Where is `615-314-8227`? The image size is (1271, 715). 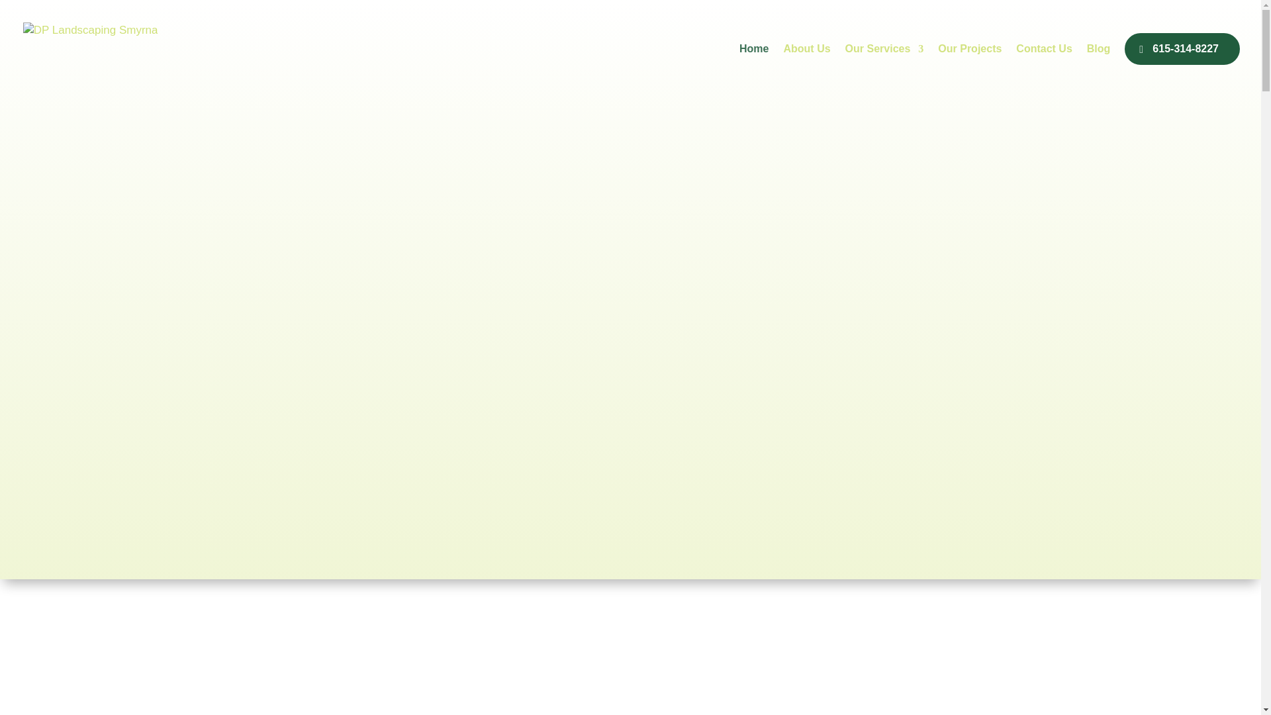
615-314-8227 is located at coordinates (1182, 49).